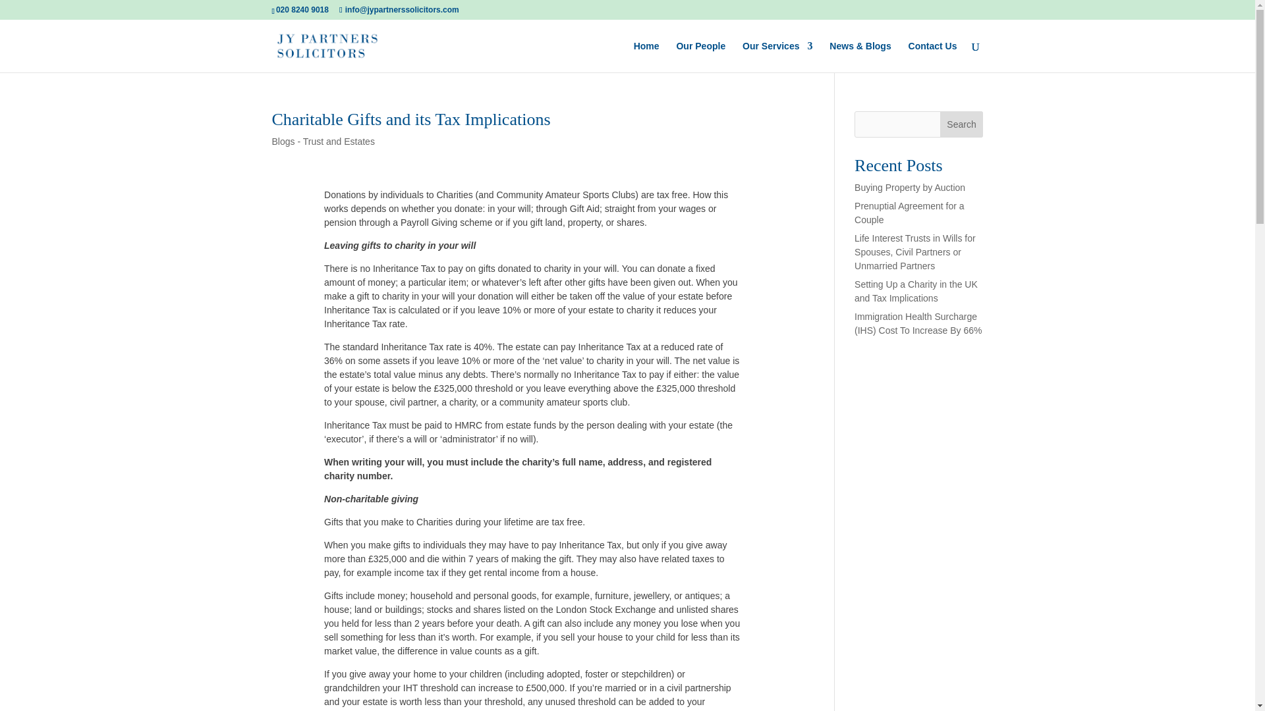 The image size is (1265, 711). What do you see at coordinates (323, 141) in the screenshot?
I see `Blogs - Trust and Estates` at bounding box center [323, 141].